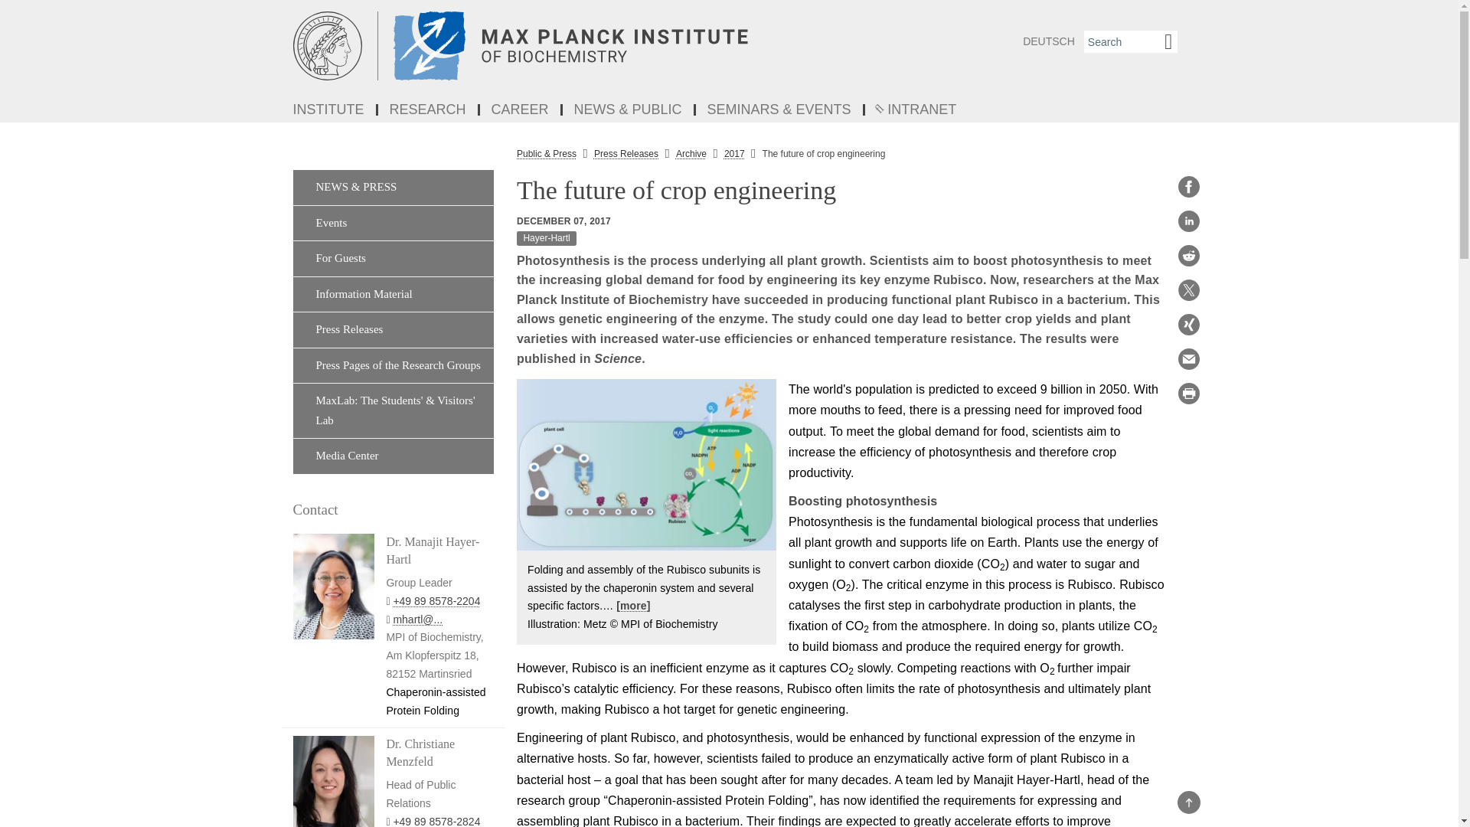 Image resolution: width=1470 pixels, height=827 pixels. What do you see at coordinates (329, 110) in the screenshot?
I see `INSTITUTE` at bounding box center [329, 110].